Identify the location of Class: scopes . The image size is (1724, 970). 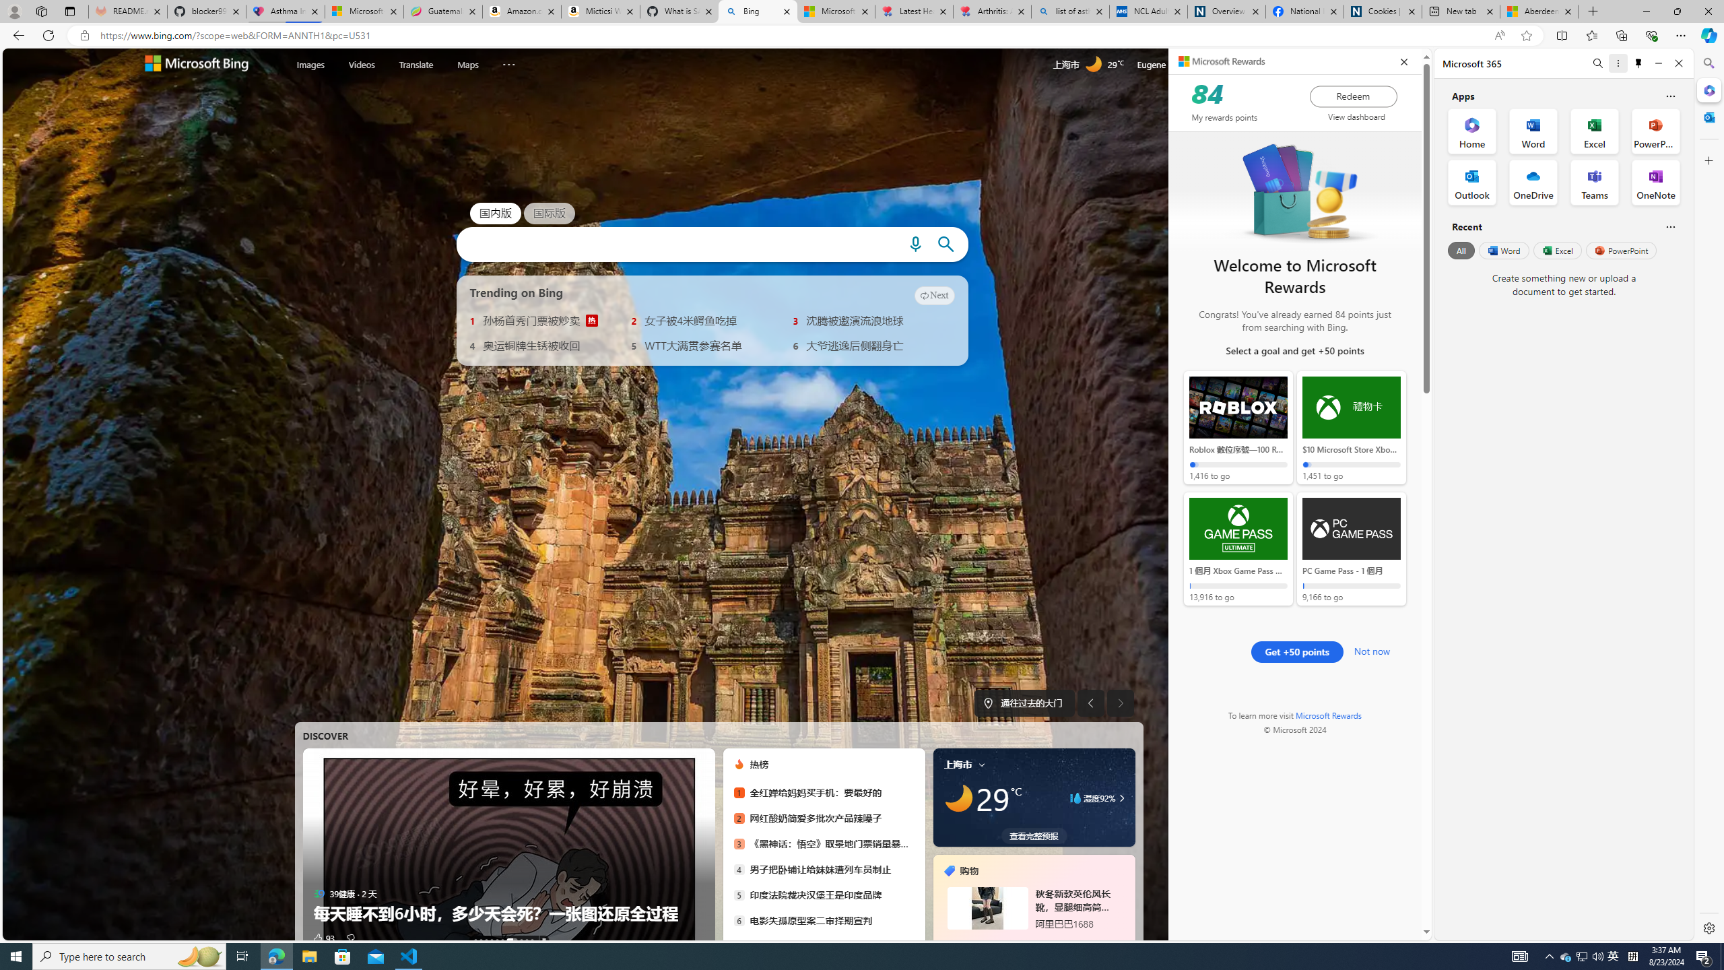
(418, 65).